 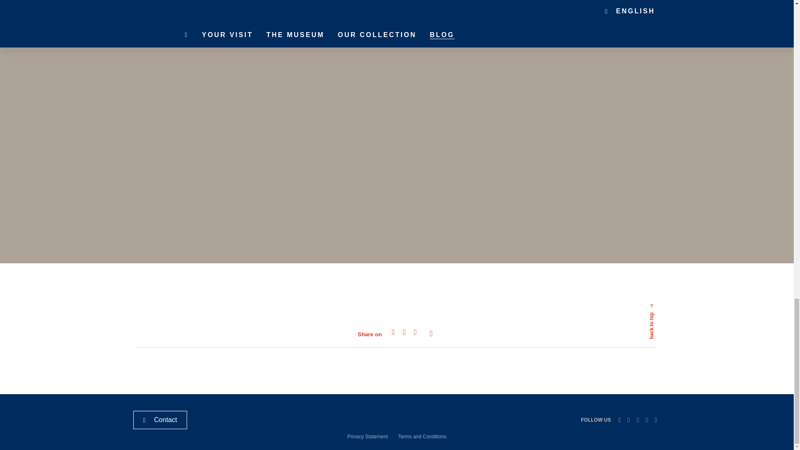 What do you see at coordinates (647, 420) in the screenshot?
I see `Instagram` at bounding box center [647, 420].